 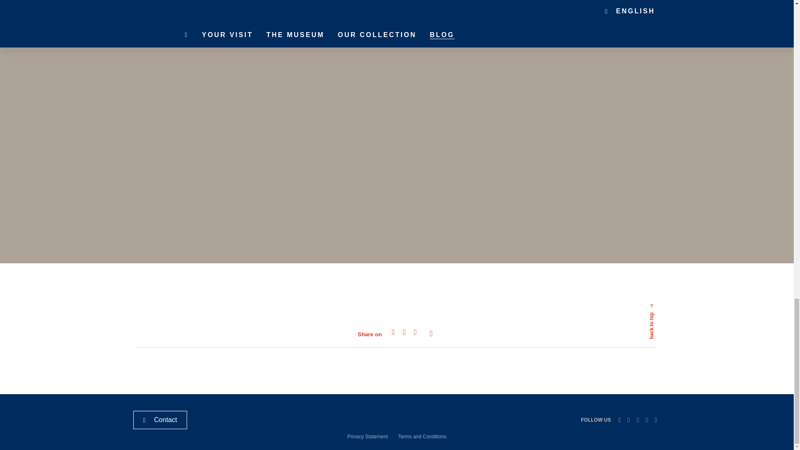 What do you see at coordinates (647, 420) in the screenshot?
I see `Instagram` at bounding box center [647, 420].